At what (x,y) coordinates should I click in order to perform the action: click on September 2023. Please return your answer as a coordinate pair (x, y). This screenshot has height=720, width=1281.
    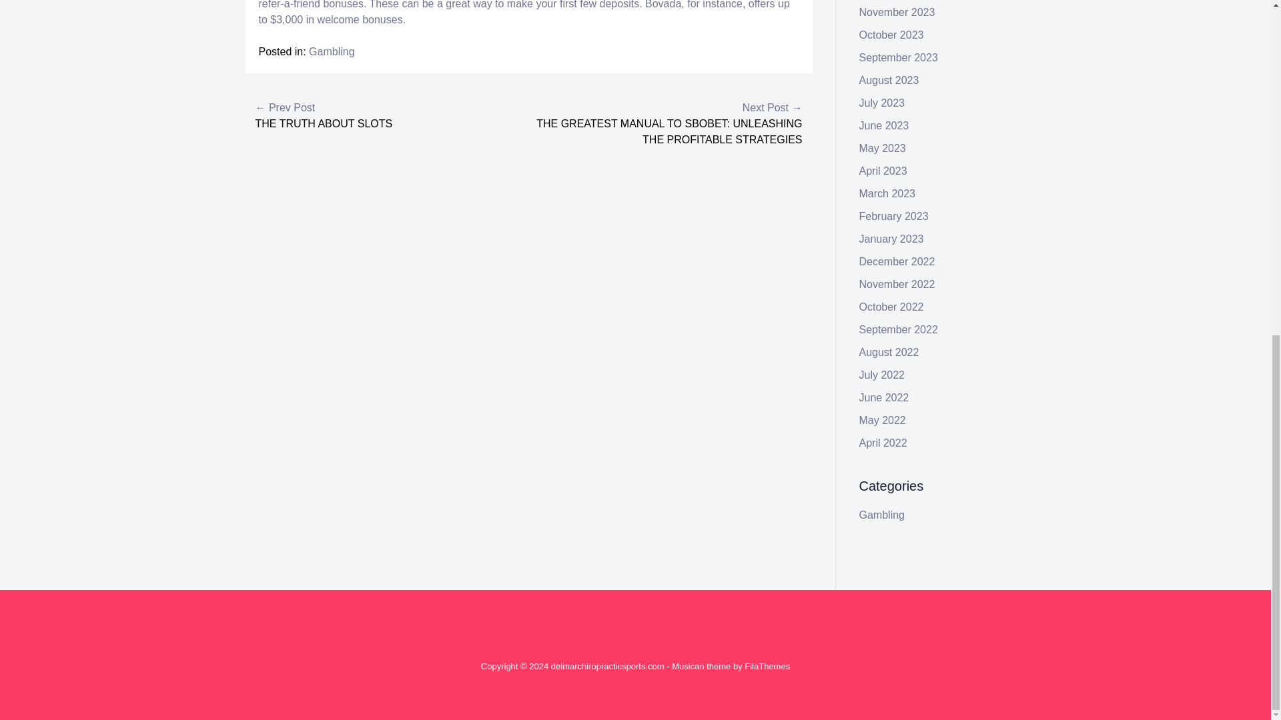
    Looking at the image, I should click on (898, 57).